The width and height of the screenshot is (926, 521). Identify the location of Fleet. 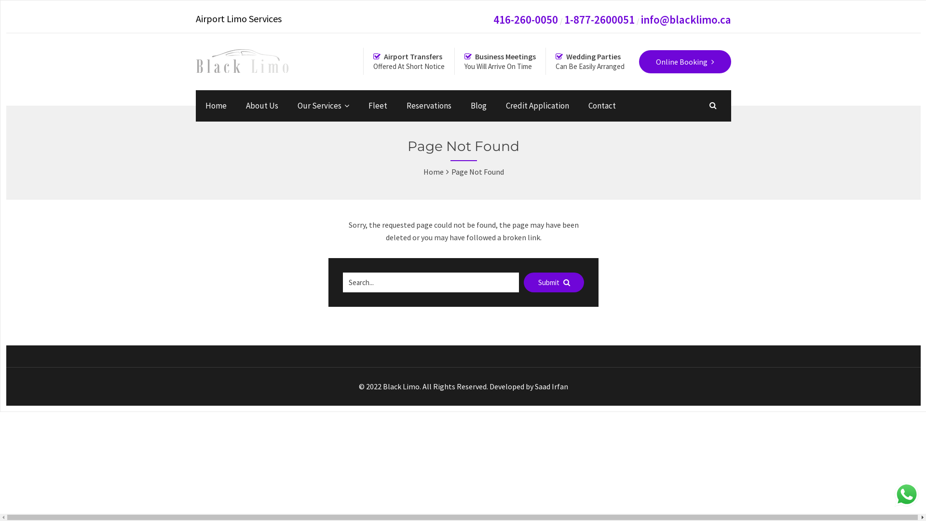
(378, 106).